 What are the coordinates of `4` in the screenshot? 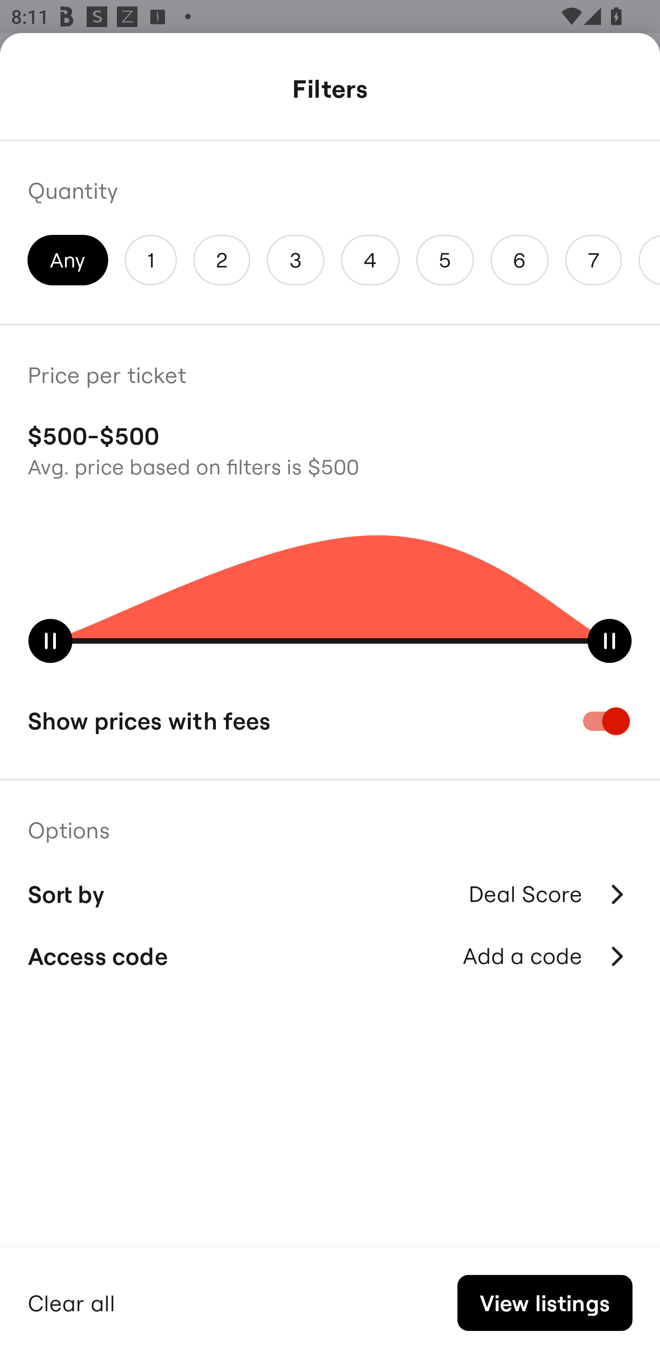 It's located at (370, 260).